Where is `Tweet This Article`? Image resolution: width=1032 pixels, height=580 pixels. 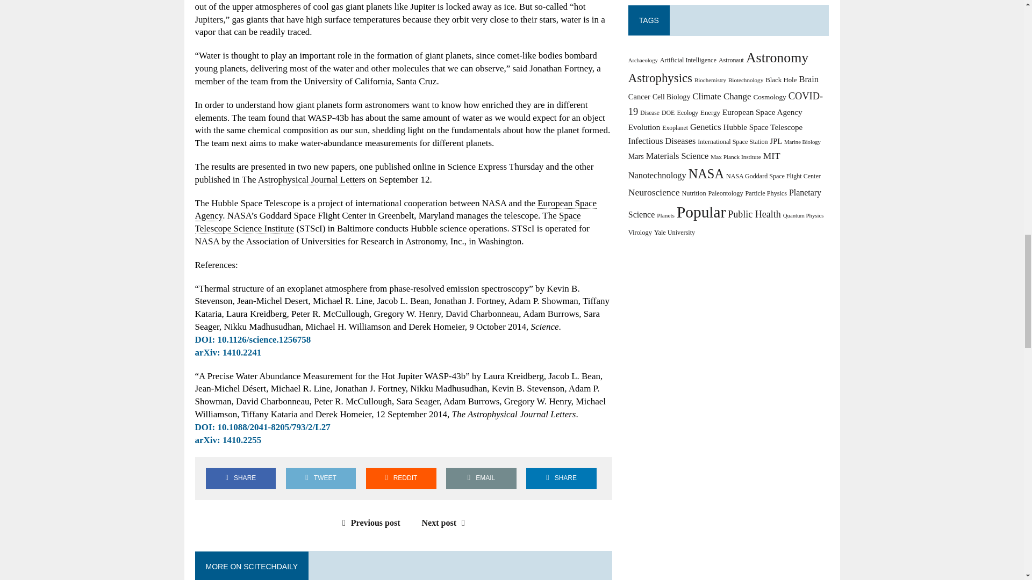
Tweet This Article is located at coordinates (320, 478).